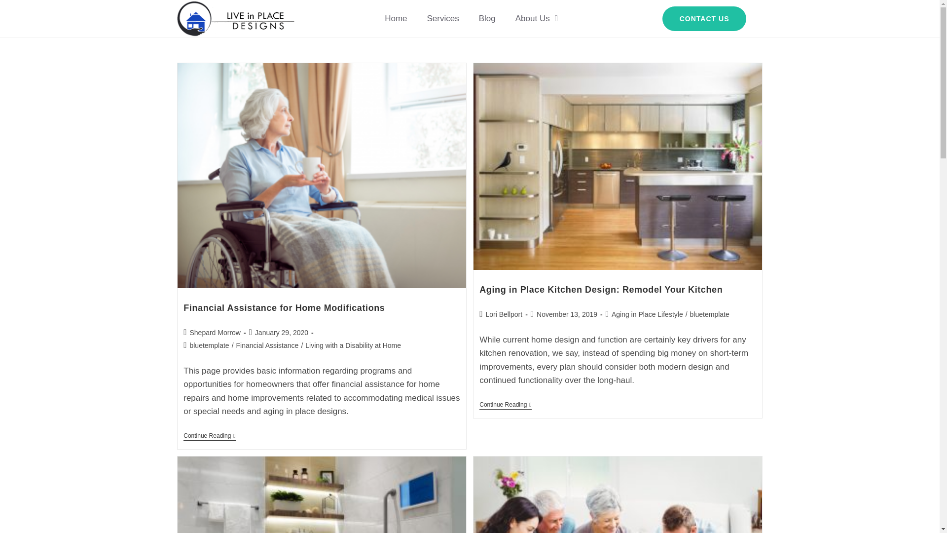 The image size is (947, 533). I want to click on Aging in Place Lifestyle, so click(647, 314).